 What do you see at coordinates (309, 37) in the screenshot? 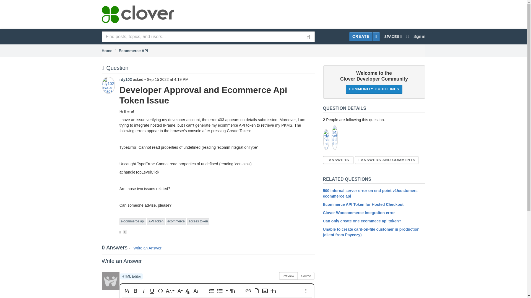
I see `Search` at bounding box center [309, 37].